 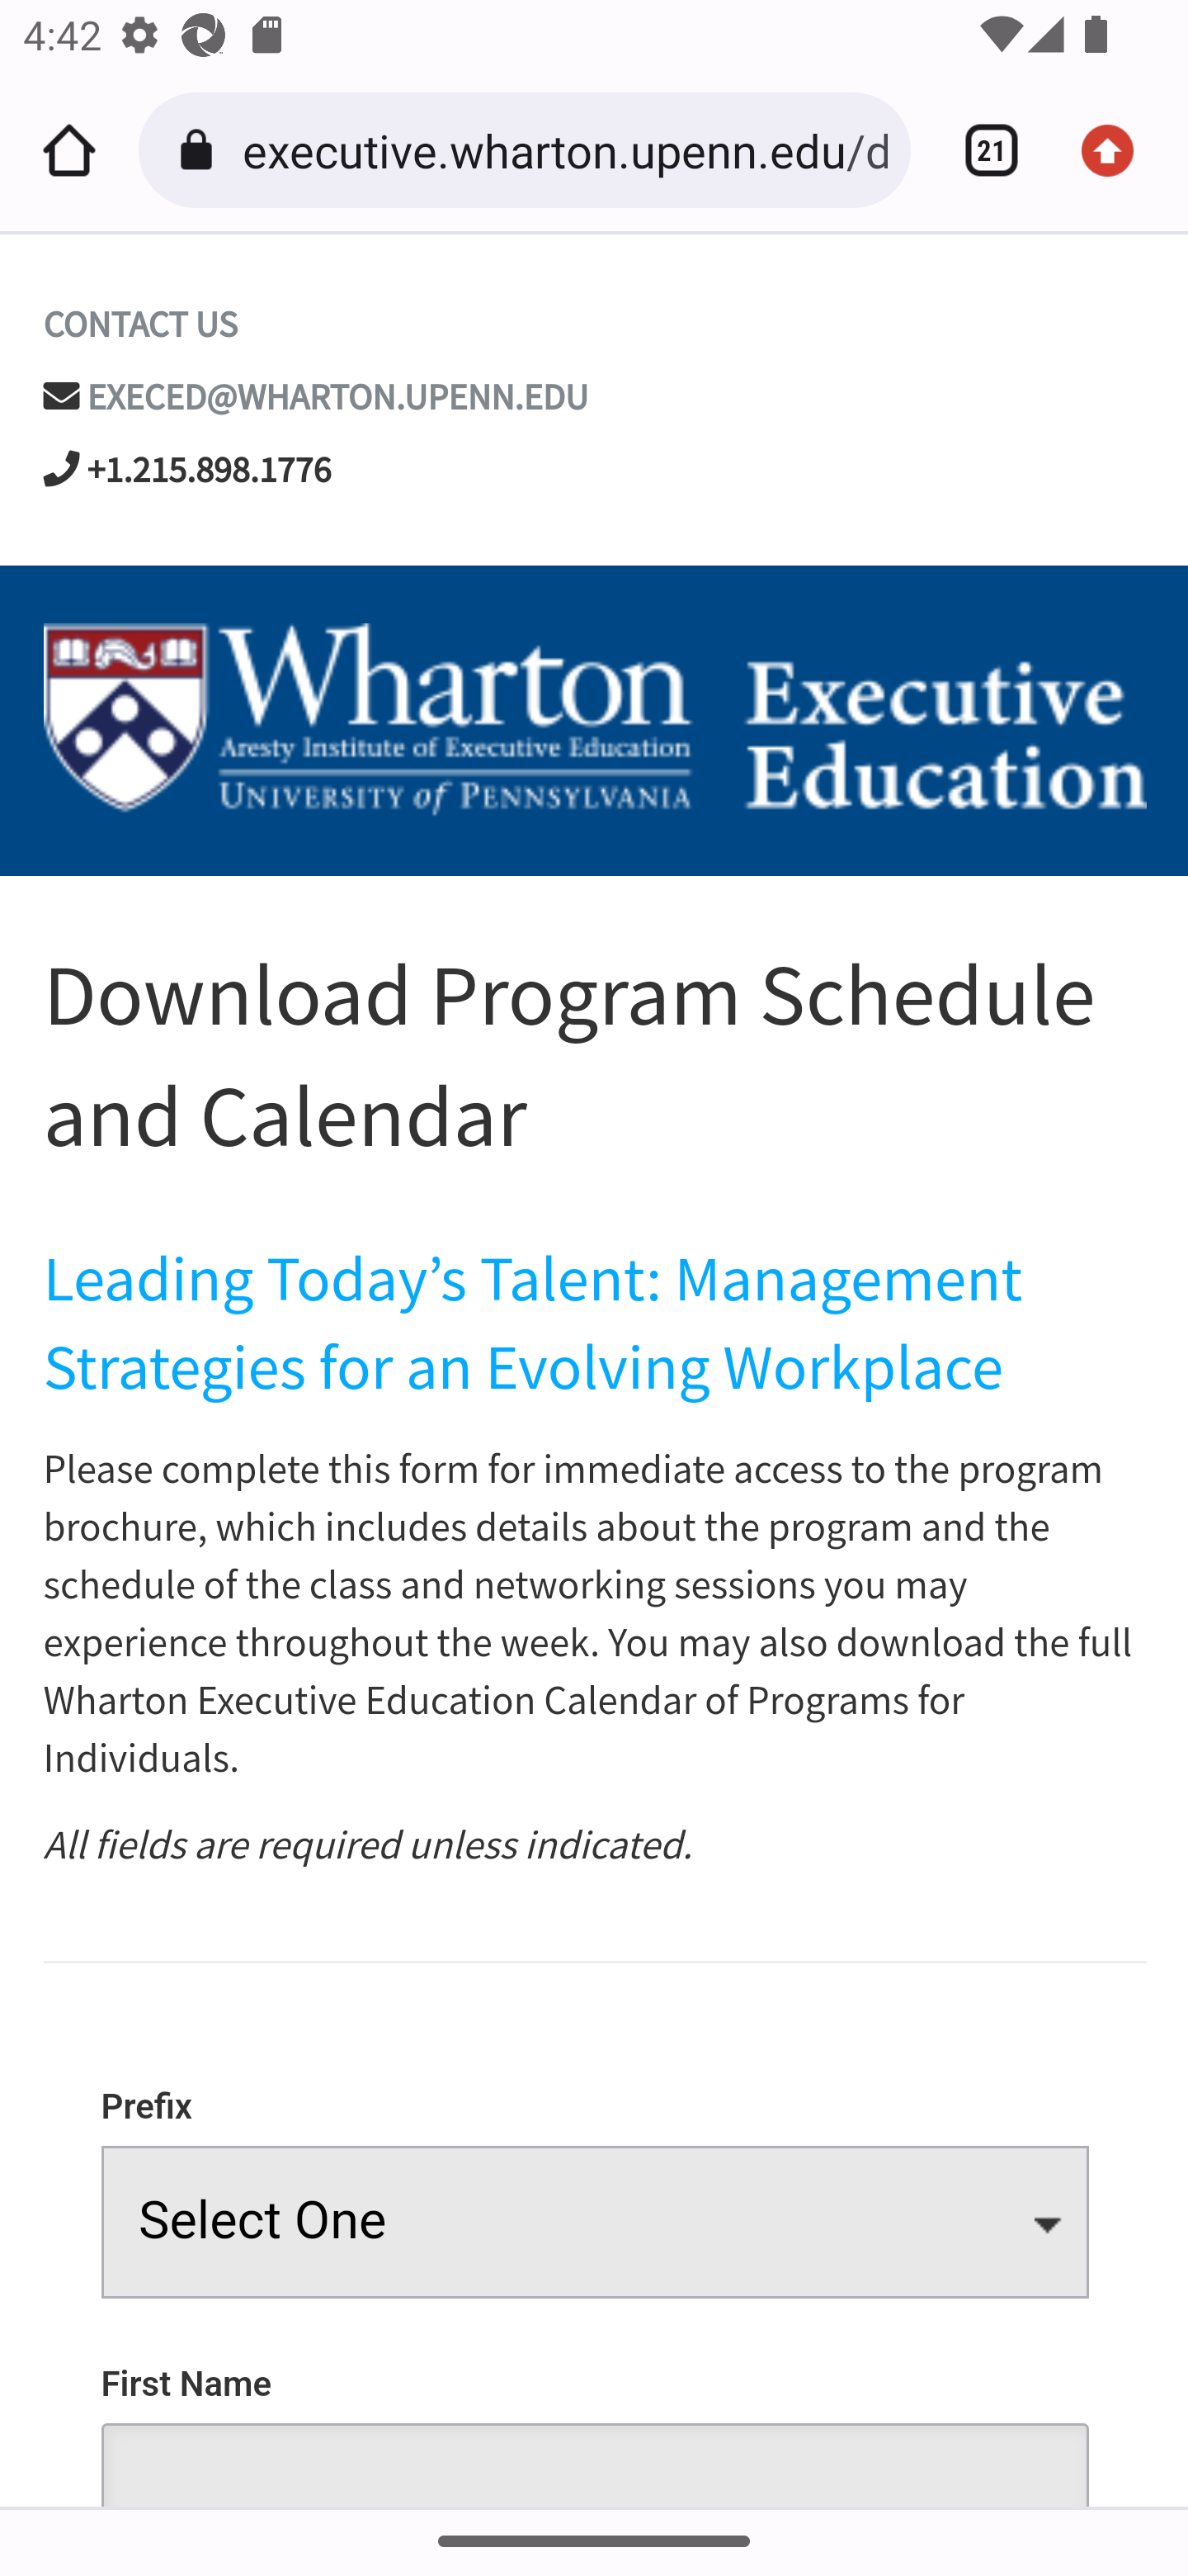 I want to click on Update available. More options, so click(x=1119, y=150).